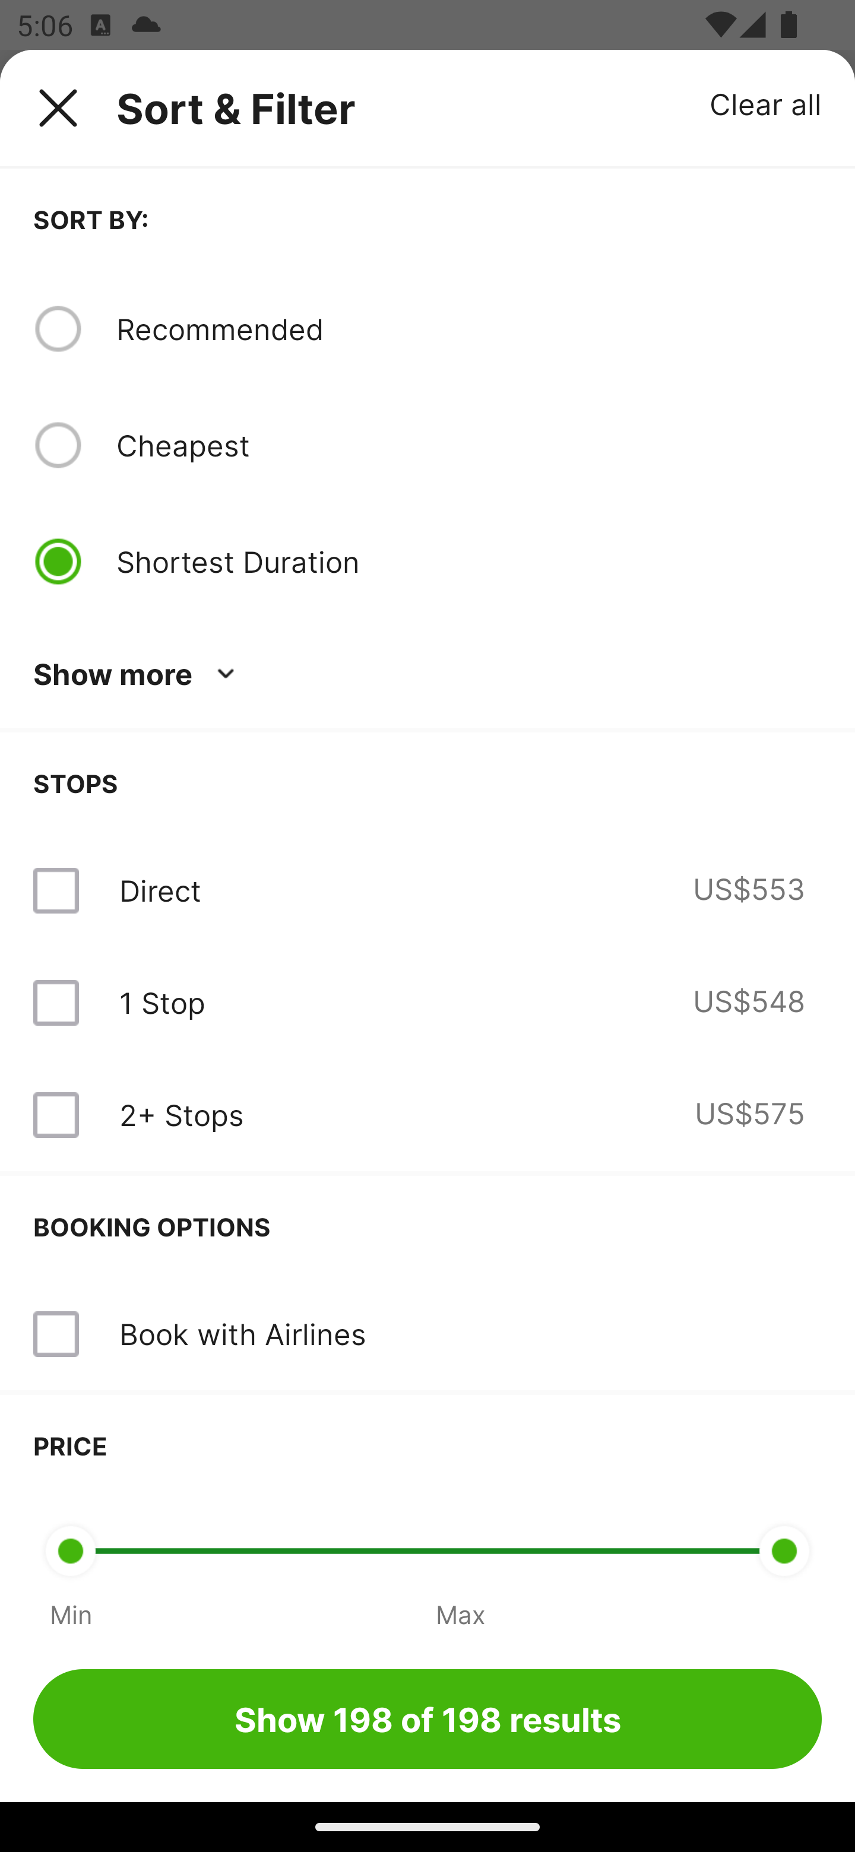 Image resolution: width=855 pixels, height=1852 pixels. What do you see at coordinates (181, 1115) in the screenshot?
I see `2+ Stops` at bounding box center [181, 1115].